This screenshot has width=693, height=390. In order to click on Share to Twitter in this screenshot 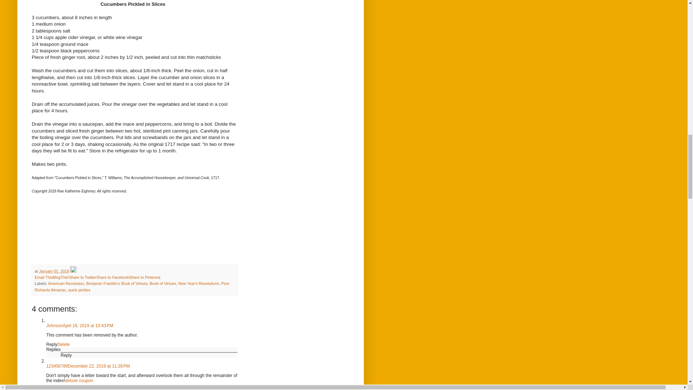, I will do `click(82, 277)`.